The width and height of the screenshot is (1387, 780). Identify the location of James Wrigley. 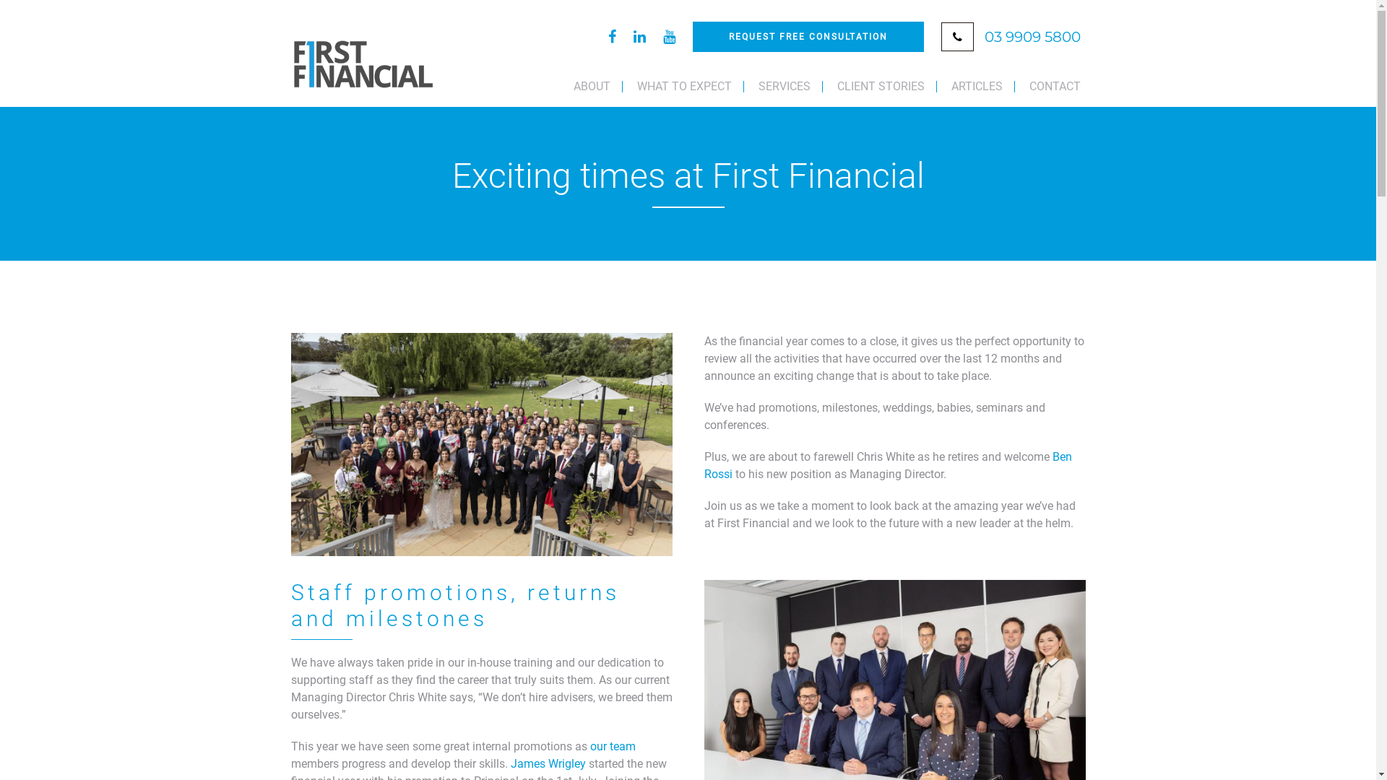
(548, 764).